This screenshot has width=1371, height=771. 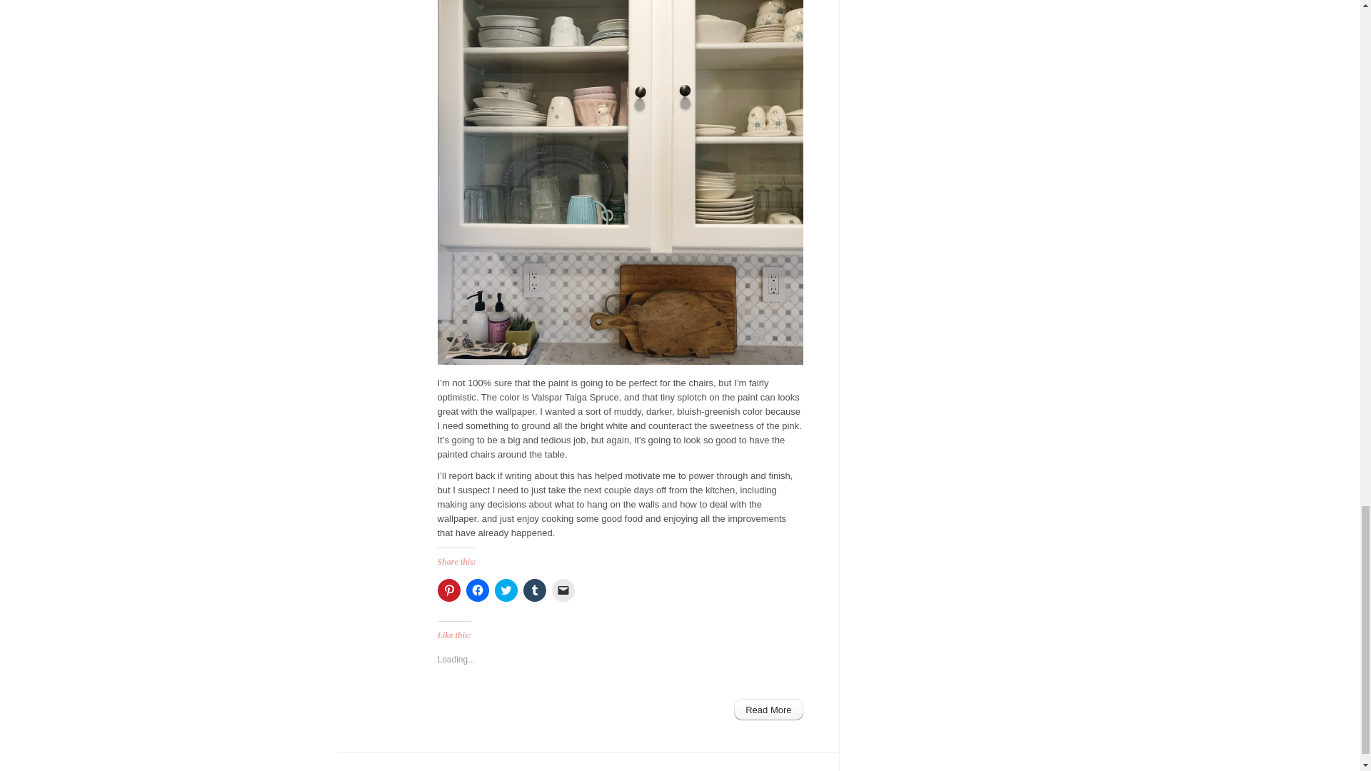 What do you see at coordinates (768, 709) in the screenshot?
I see `Read More` at bounding box center [768, 709].